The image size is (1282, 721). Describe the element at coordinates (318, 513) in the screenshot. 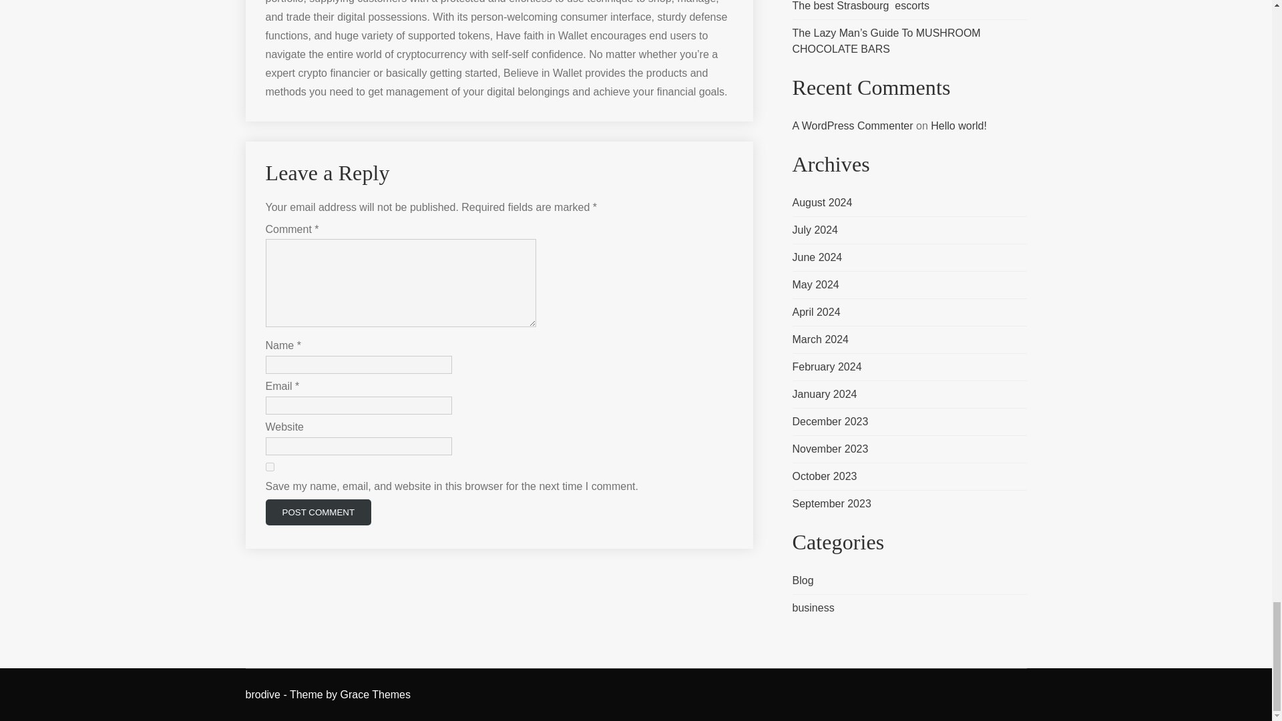

I see `Post Comment` at that location.